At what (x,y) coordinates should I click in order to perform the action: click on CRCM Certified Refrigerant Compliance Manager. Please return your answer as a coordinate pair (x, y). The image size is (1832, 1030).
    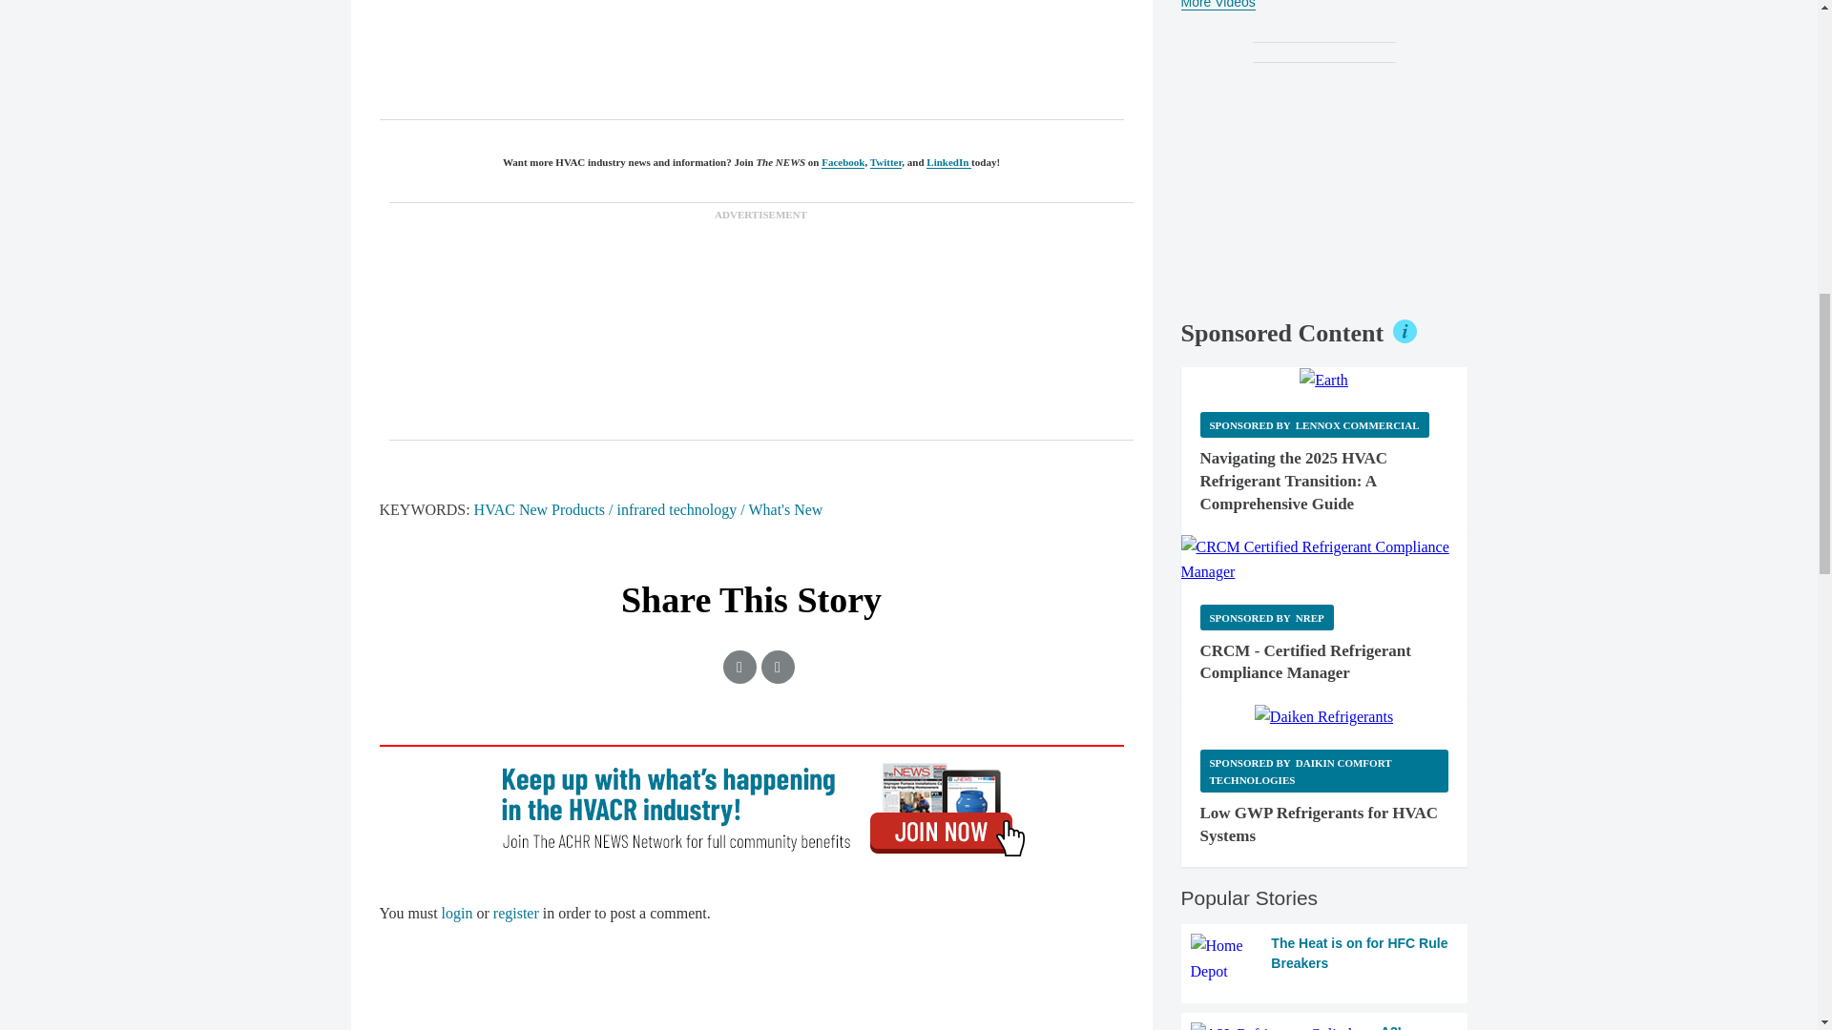
    Looking at the image, I should click on (1324, 560).